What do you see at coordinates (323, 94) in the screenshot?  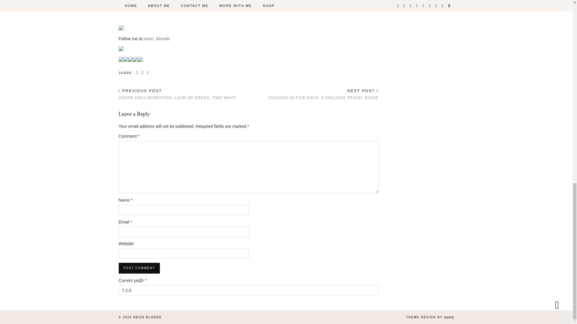 I see `Post Comment` at bounding box center [323, 94].